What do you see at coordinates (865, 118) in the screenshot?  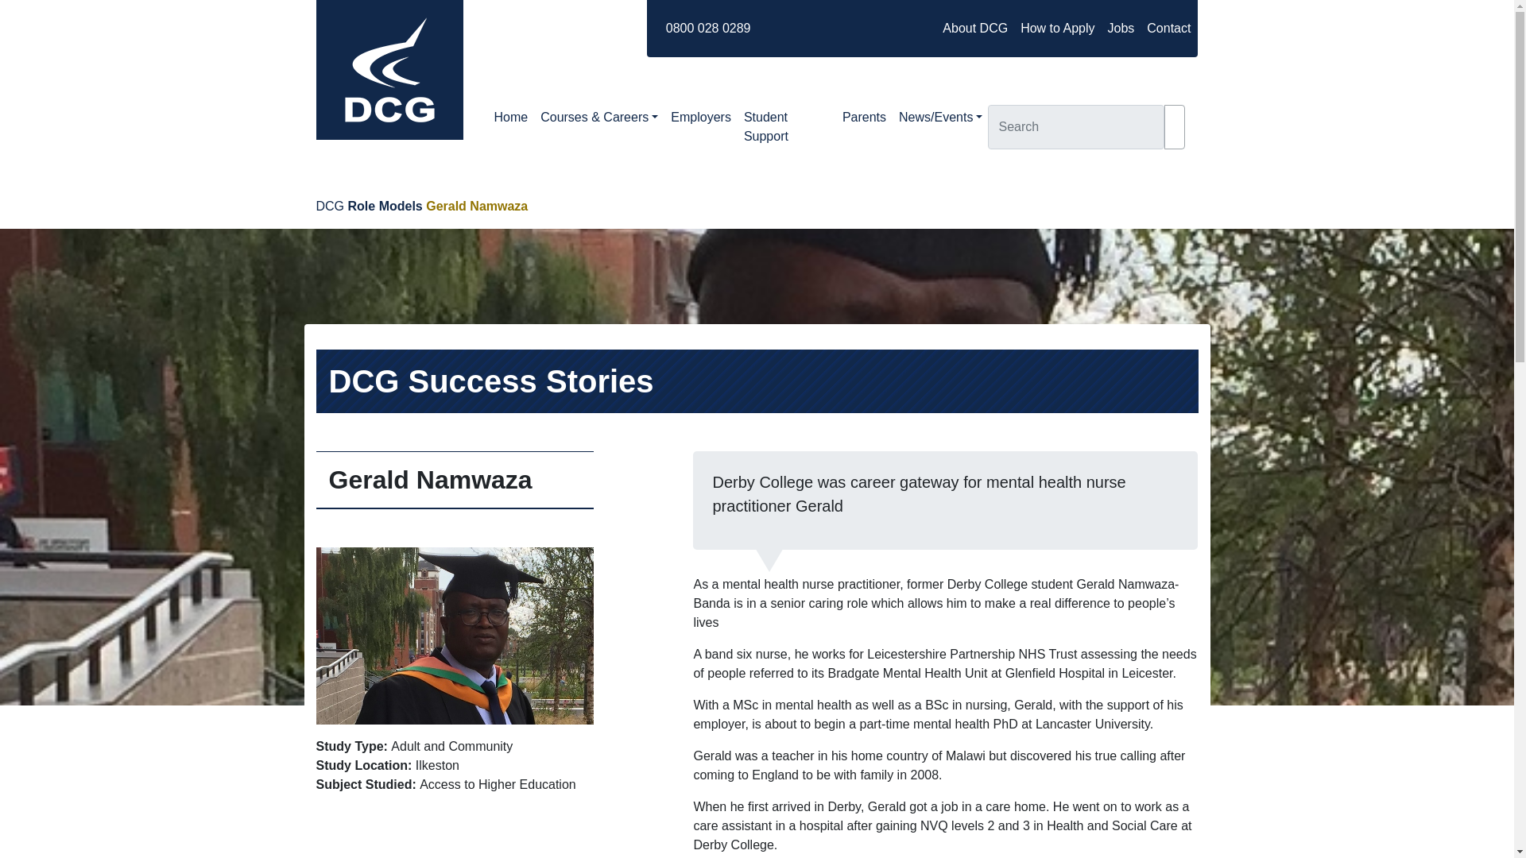 I see `Parents` at bounding box center [865, 118].